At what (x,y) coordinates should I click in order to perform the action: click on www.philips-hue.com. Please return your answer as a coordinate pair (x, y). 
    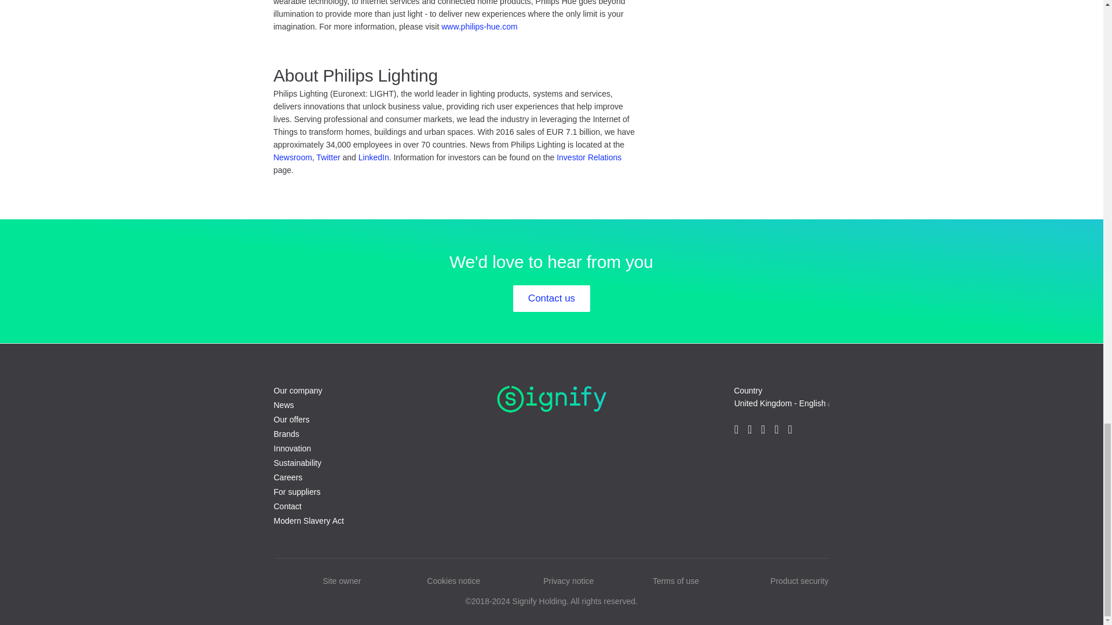
    Looking at the image, I should click on (480, 27).